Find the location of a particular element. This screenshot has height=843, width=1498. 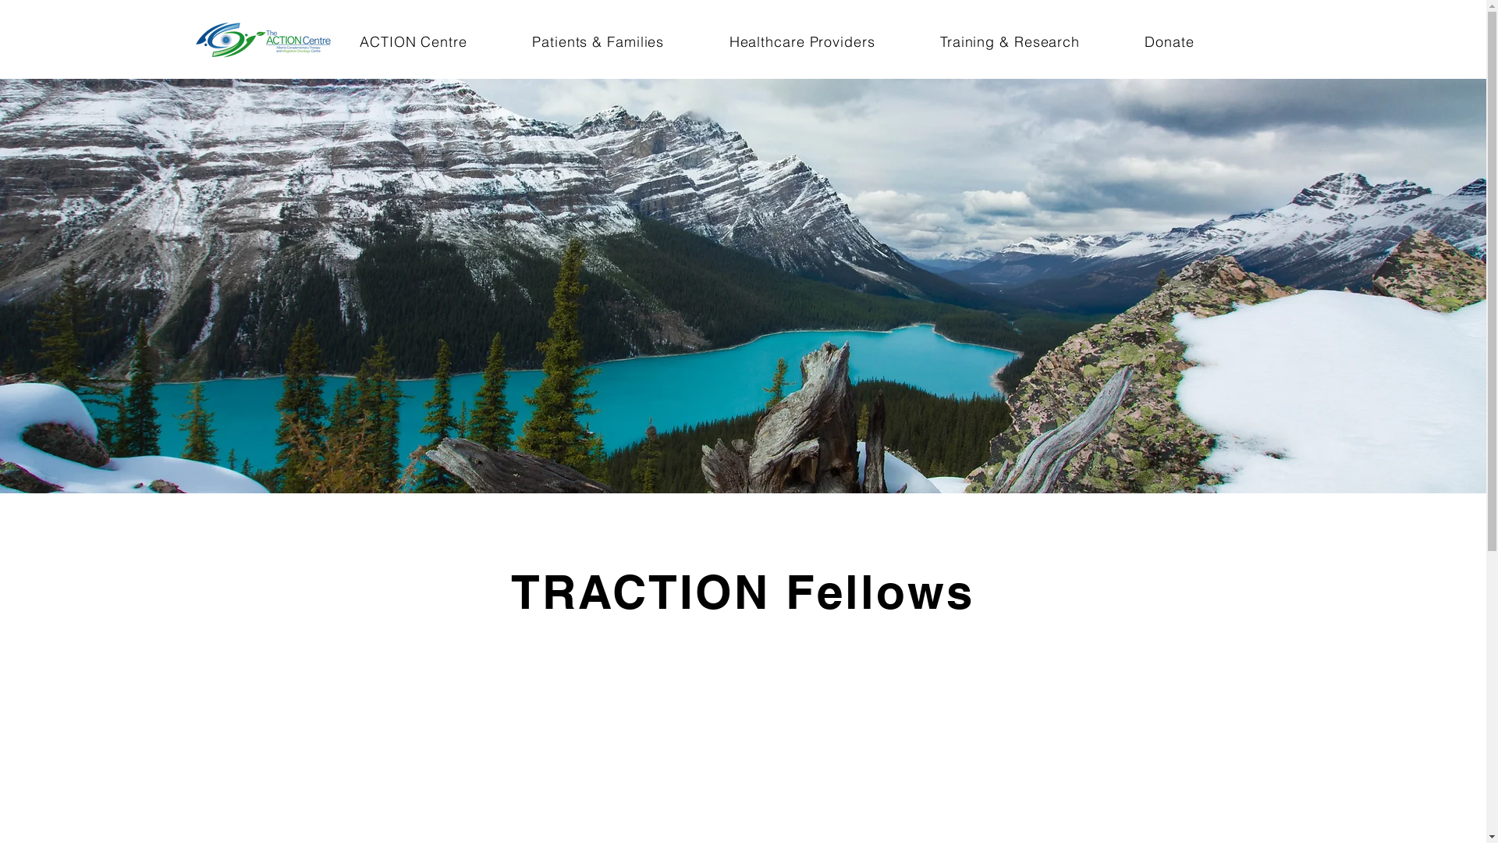

Donate is located at coordinates (1170, 42).